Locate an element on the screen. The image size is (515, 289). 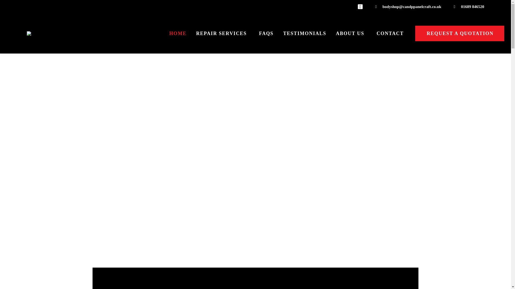
REQUEST A QUOTATION is located at coordinates (459, 33).